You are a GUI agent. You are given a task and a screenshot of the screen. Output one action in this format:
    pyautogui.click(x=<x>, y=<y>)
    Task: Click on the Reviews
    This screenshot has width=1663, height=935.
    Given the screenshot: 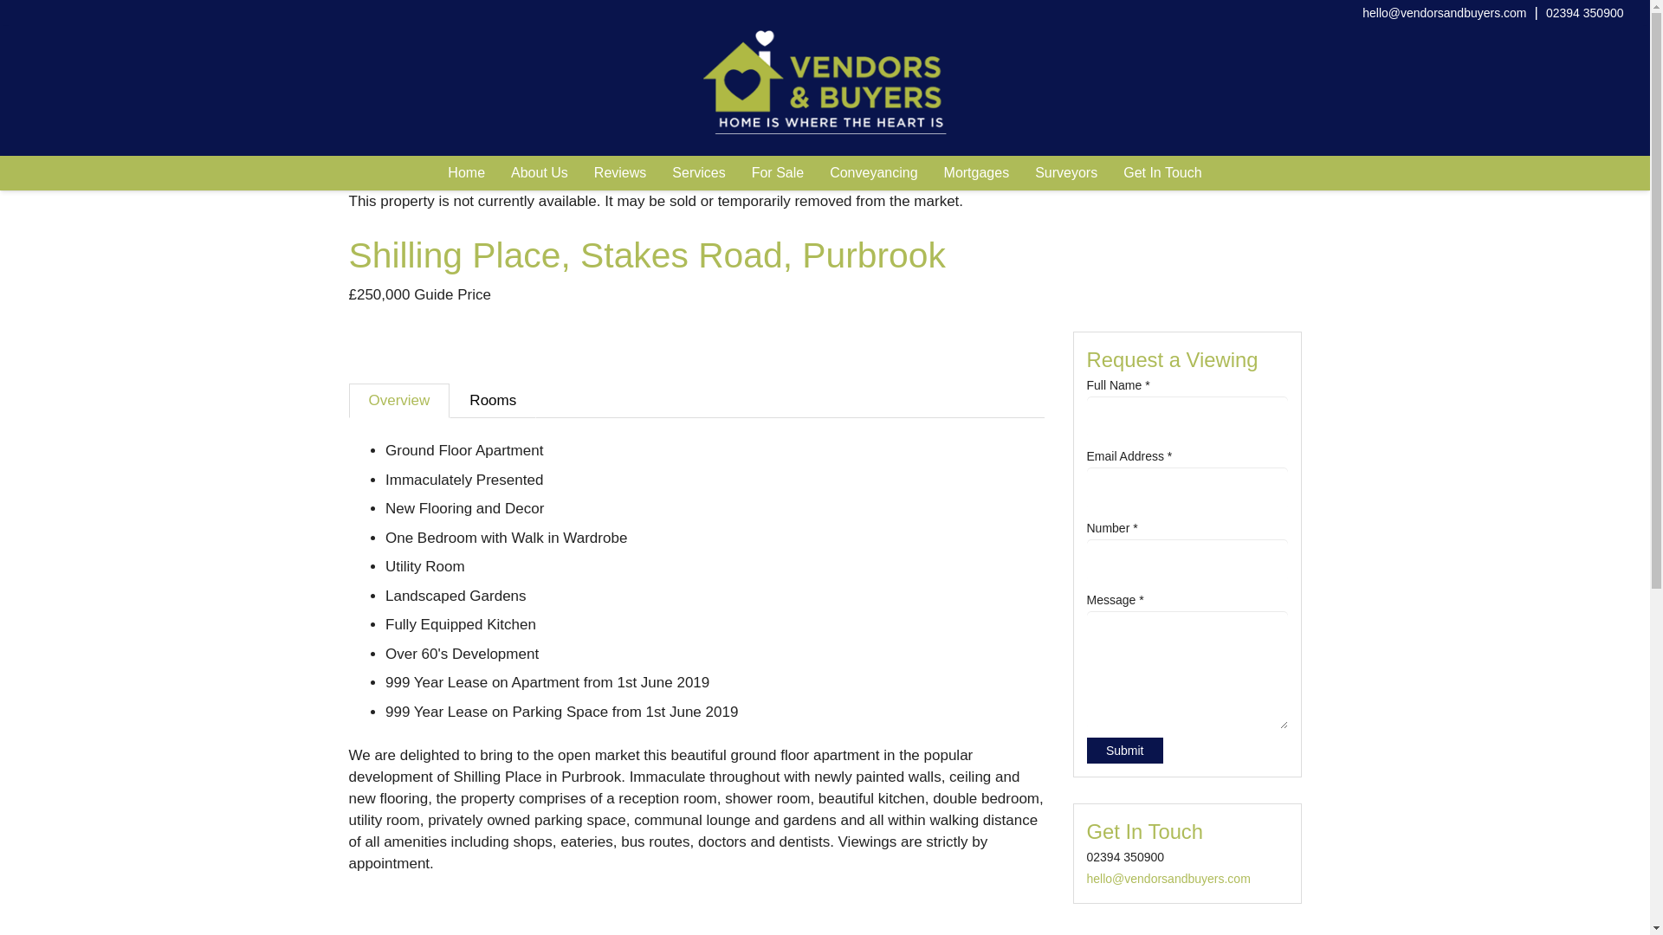 What is the action you would take?
    pyautogui.click(x=619, y=173)
    